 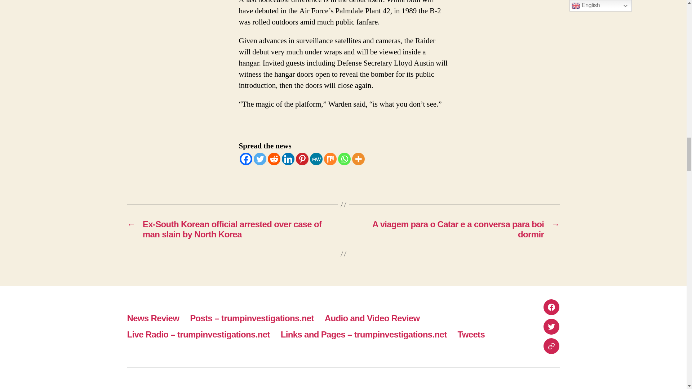 What do you see at coordinates (330, 159) in the screenshot?
I see `Mix` at bounding box center [330, 159].